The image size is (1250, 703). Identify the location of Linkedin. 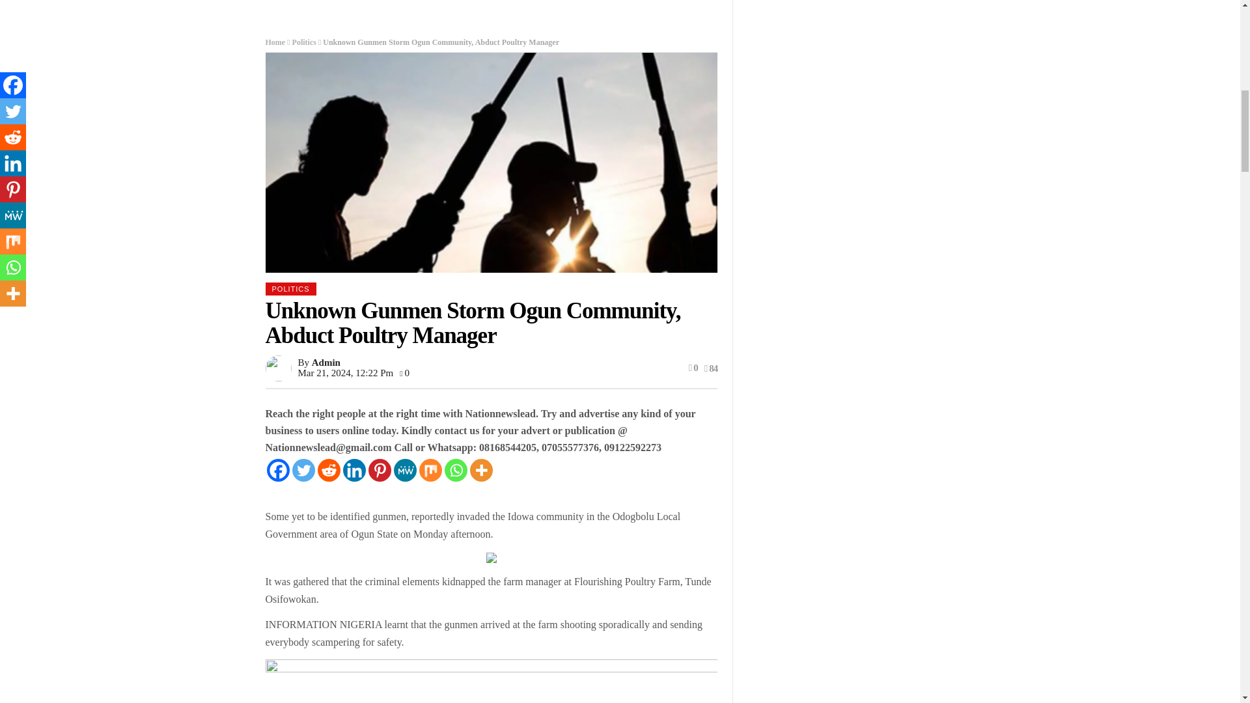
(354, 470).